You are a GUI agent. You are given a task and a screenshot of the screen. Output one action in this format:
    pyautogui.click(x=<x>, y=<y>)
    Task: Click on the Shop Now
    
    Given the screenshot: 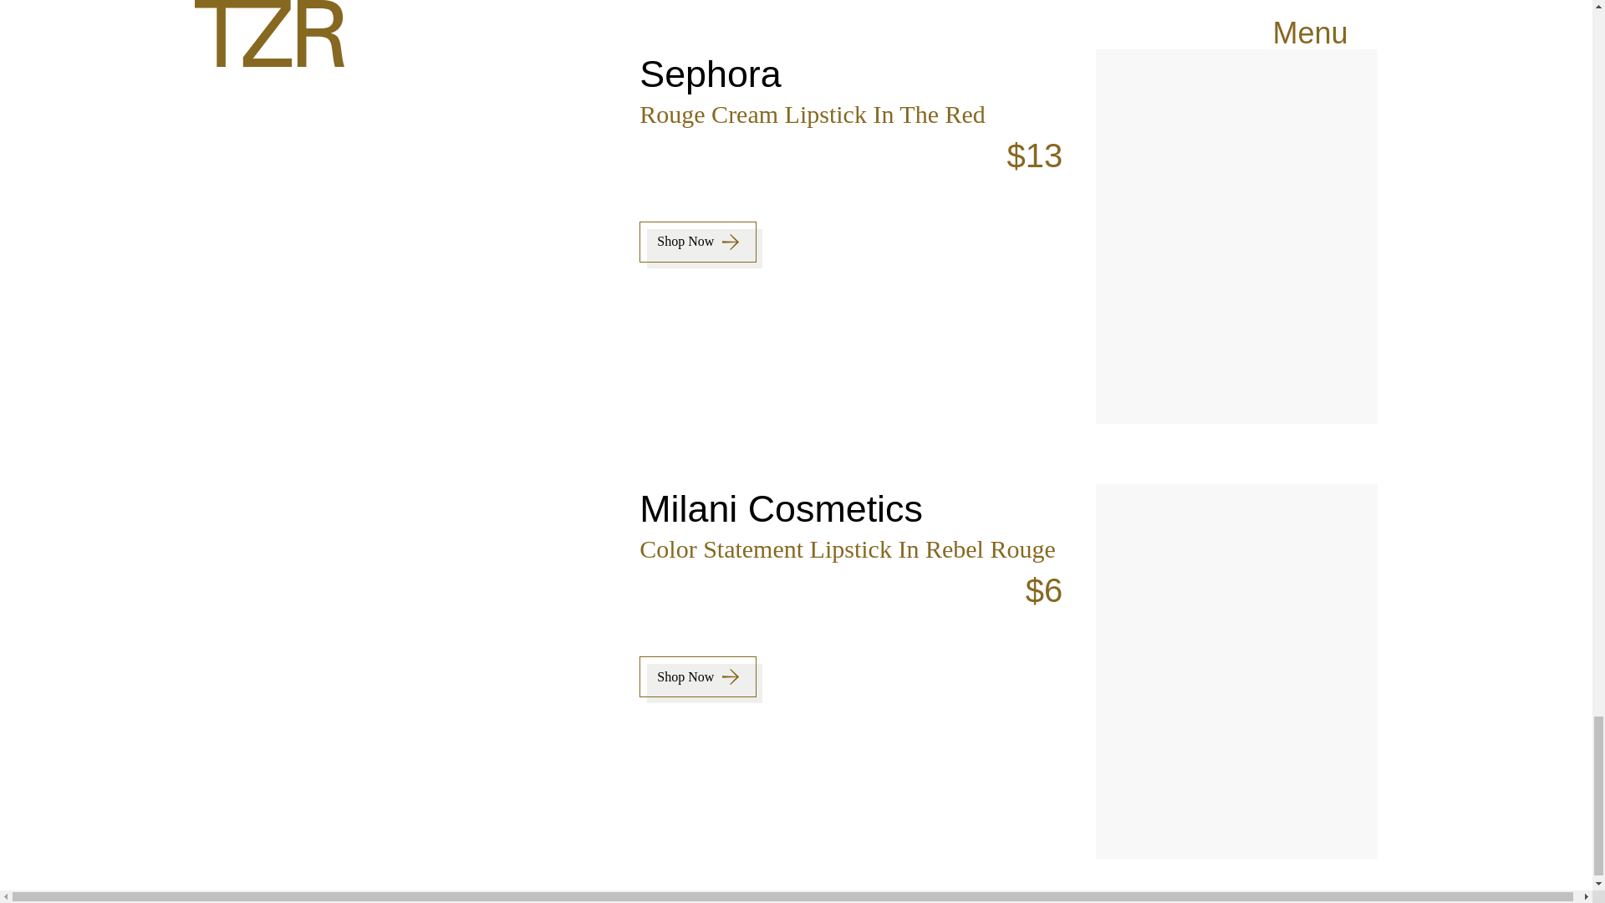 What is the action you would take?
    pyautogui.click(x=698, y=676)
    